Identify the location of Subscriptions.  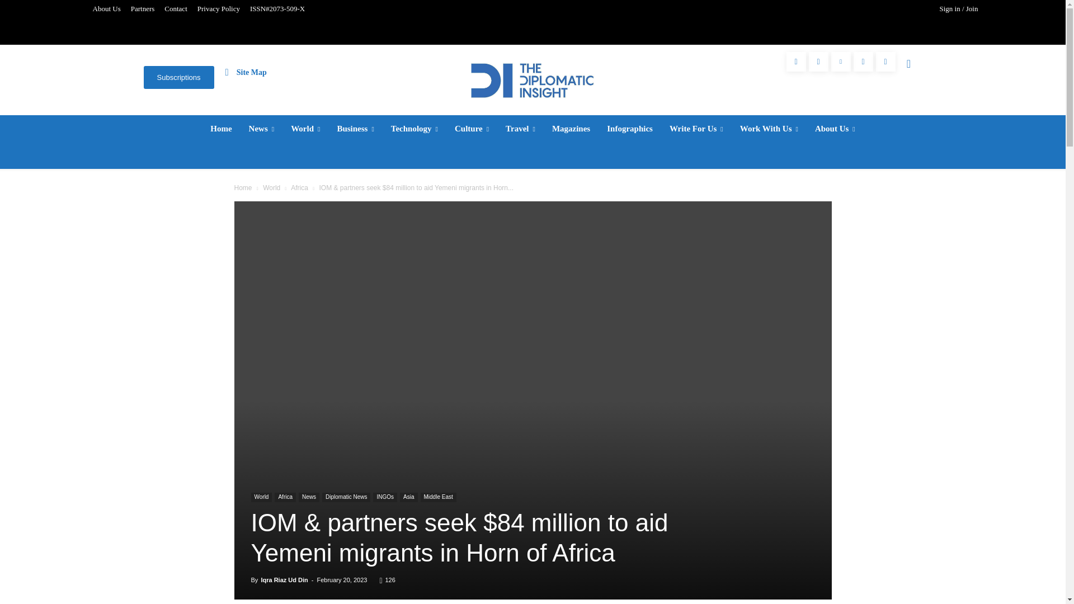
(178, 77).